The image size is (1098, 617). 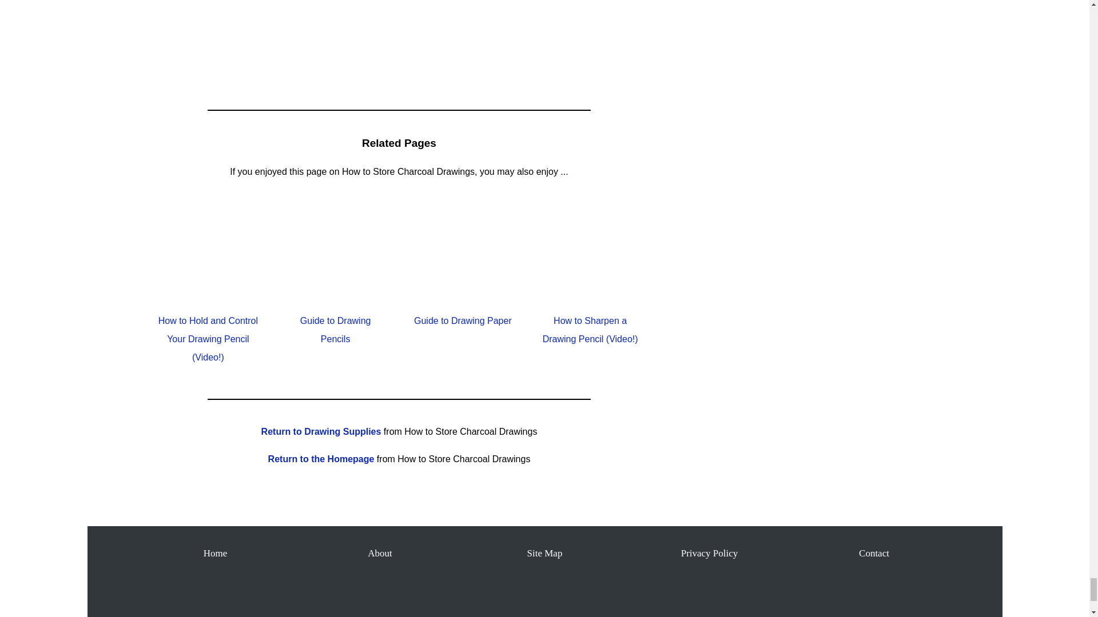 I want to click on Go to The Best Drawing Paper for Realistic Drawing, so click(x=462, y=294).